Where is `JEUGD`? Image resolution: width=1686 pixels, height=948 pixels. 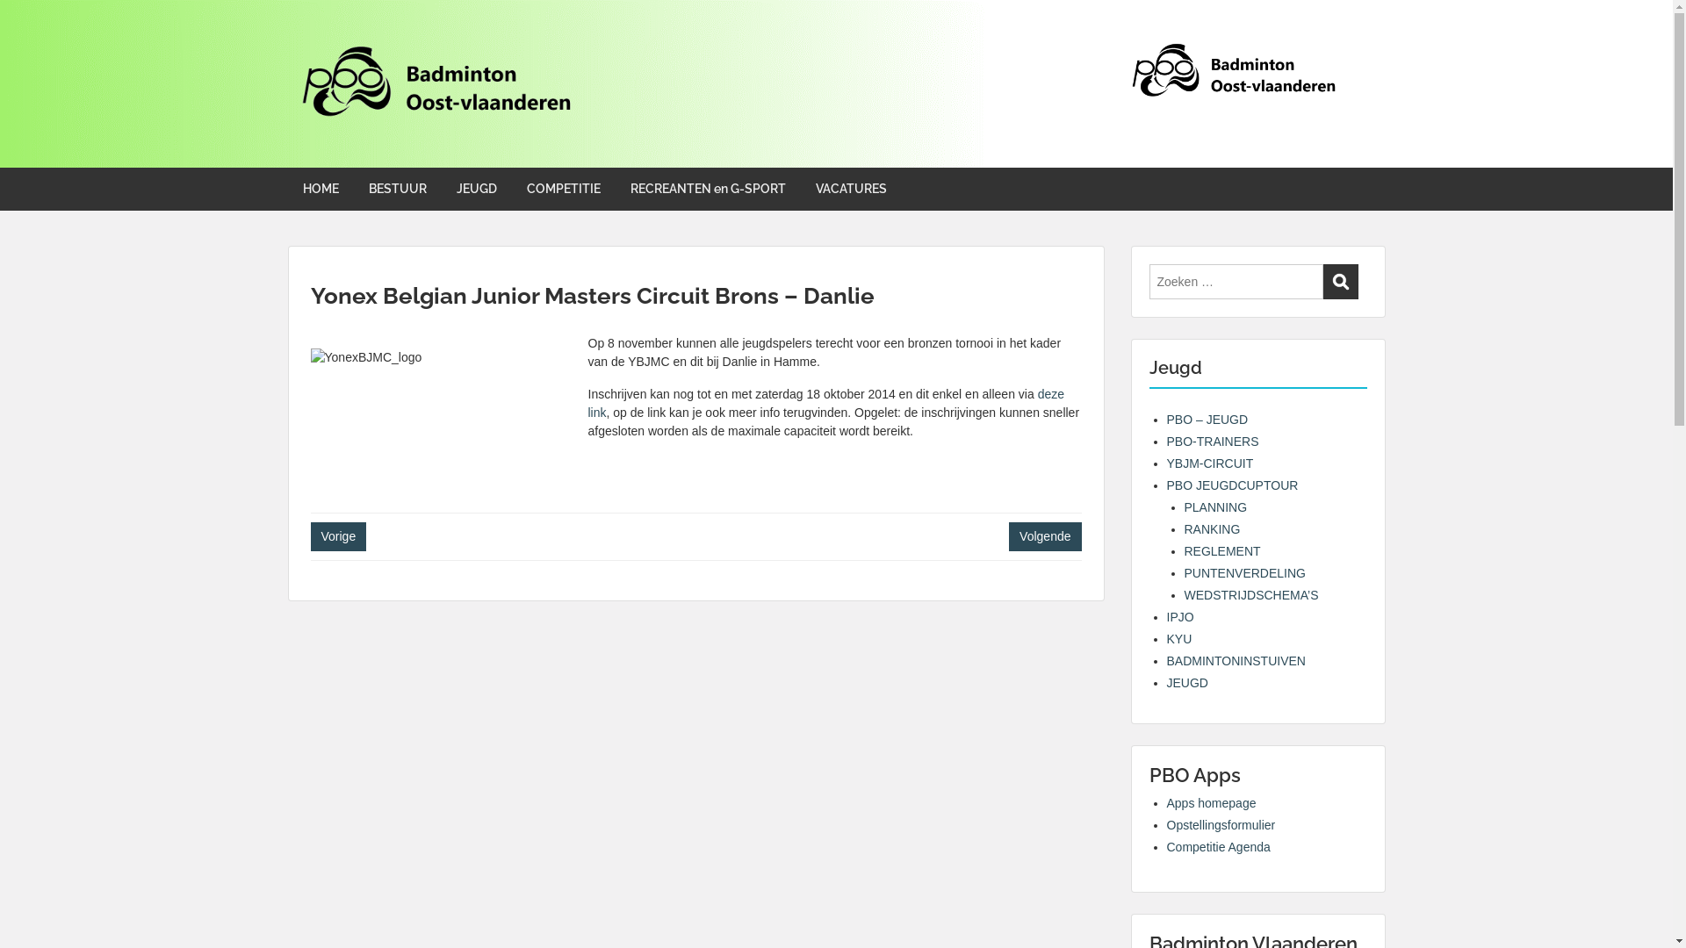
JEUGD is located at coordinates (476, 190).